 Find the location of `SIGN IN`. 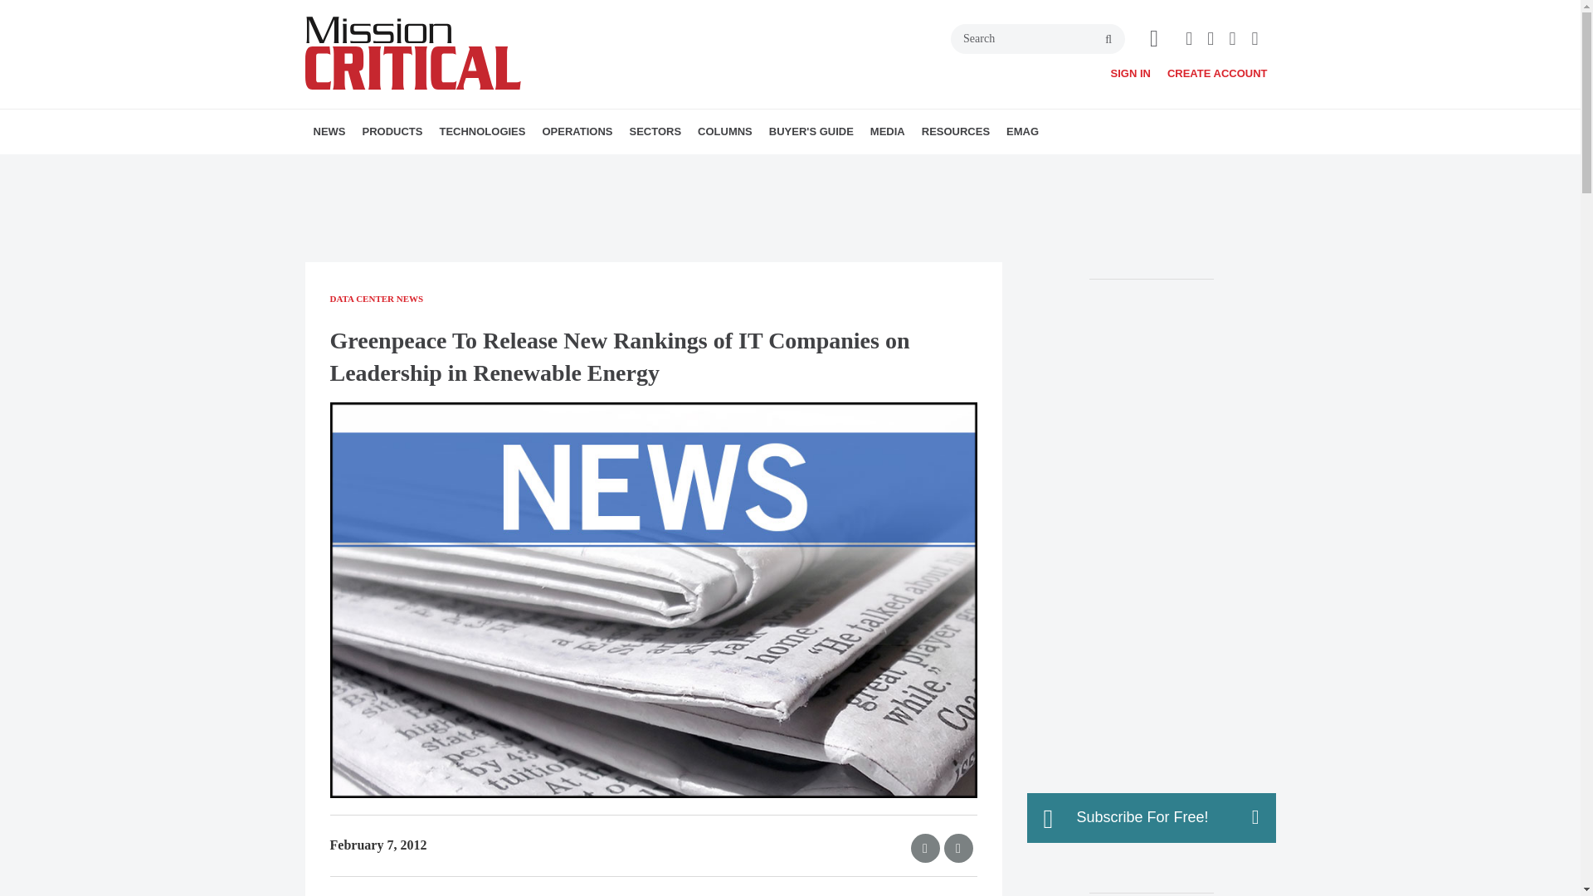

SIGN IN is located at coordinates (1130, 73).